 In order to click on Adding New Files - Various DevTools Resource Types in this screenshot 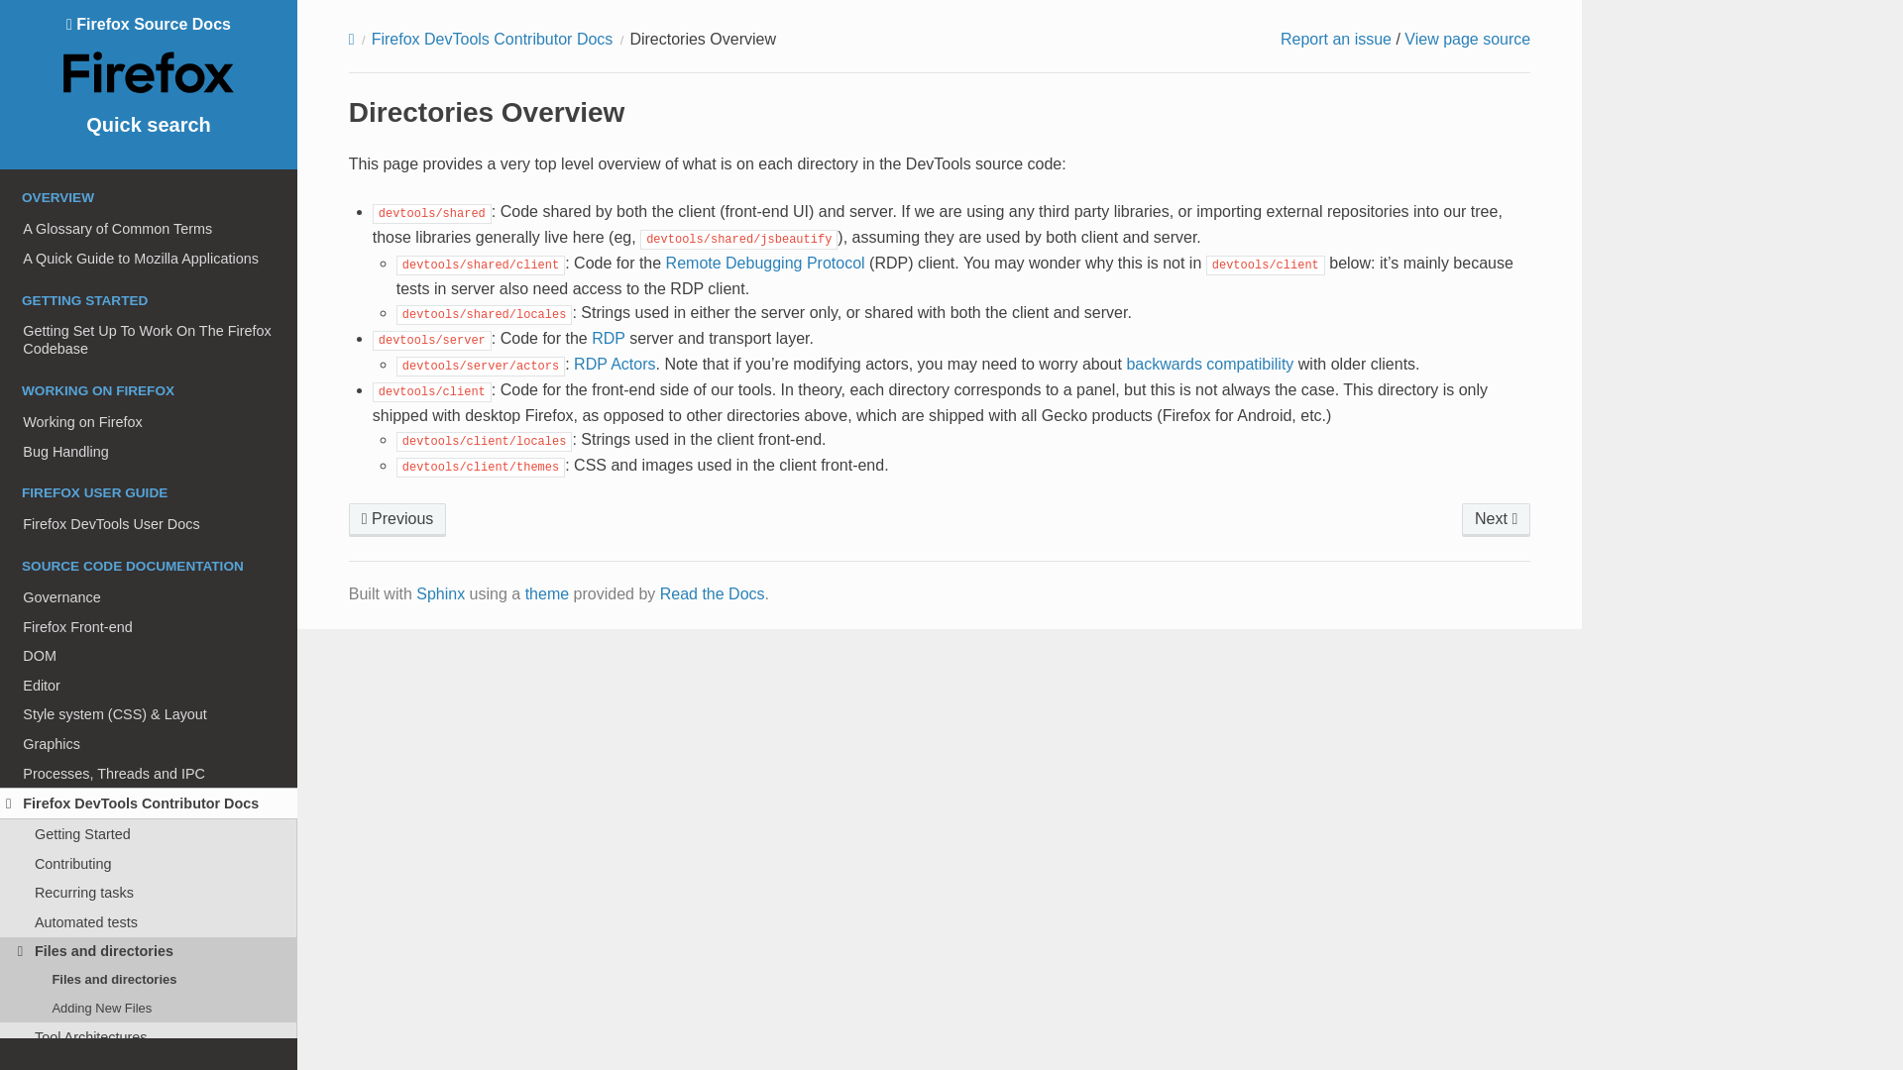, I will do `click(1495, 519)`.